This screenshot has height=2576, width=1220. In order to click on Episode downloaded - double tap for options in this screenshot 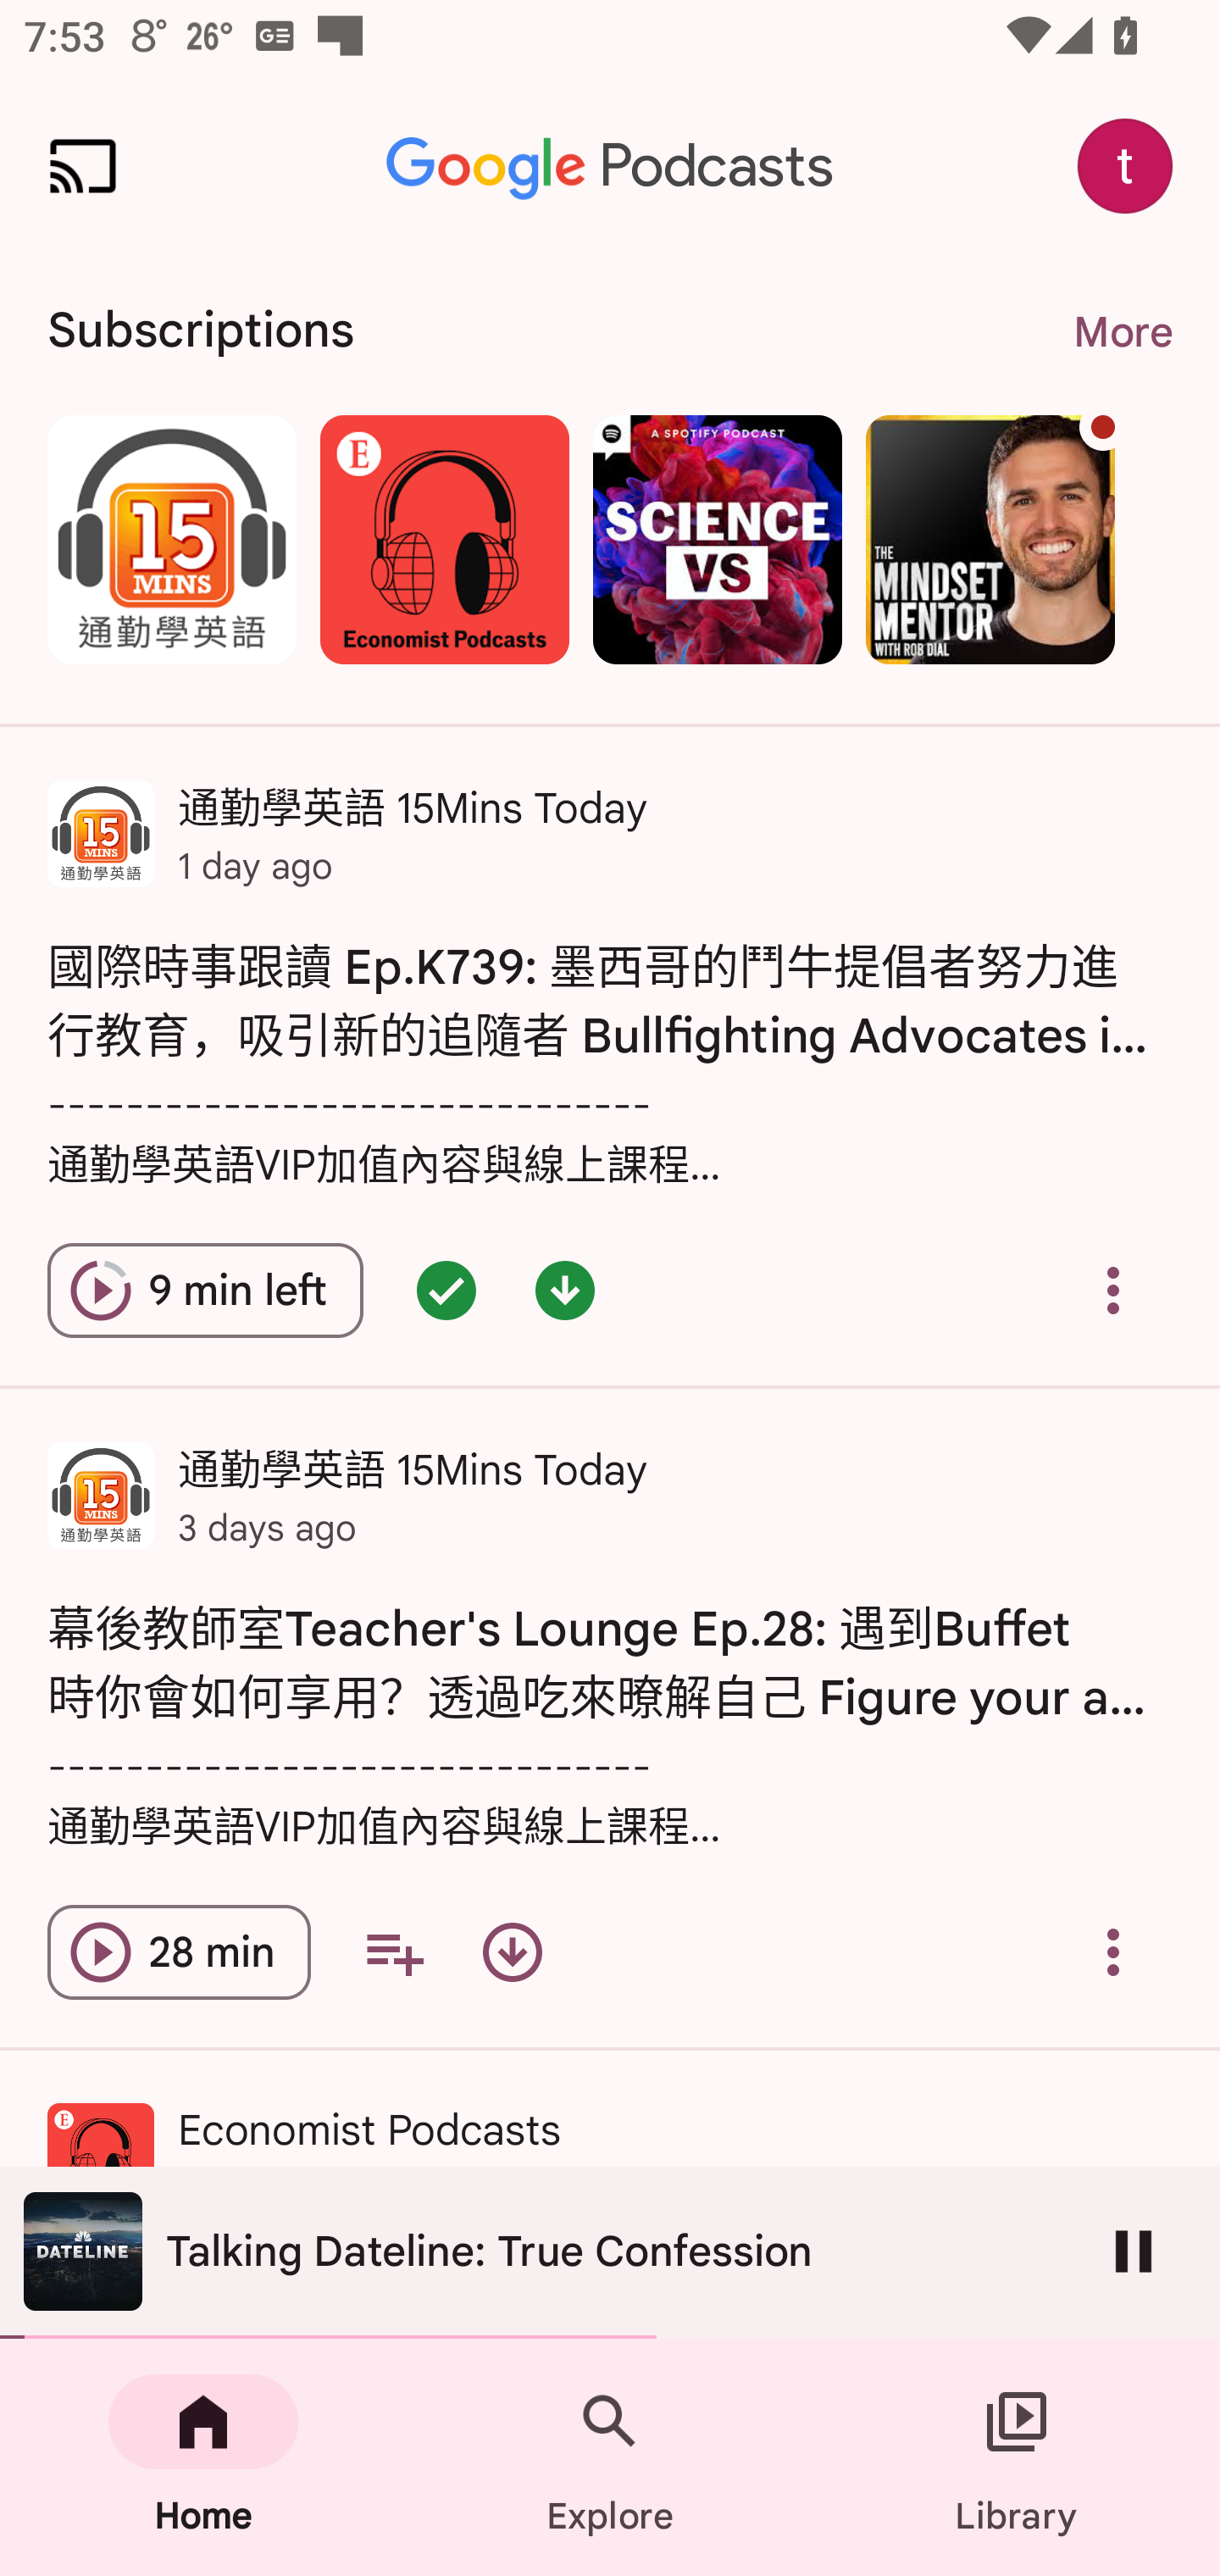, I will do `click(565, 1290)`.